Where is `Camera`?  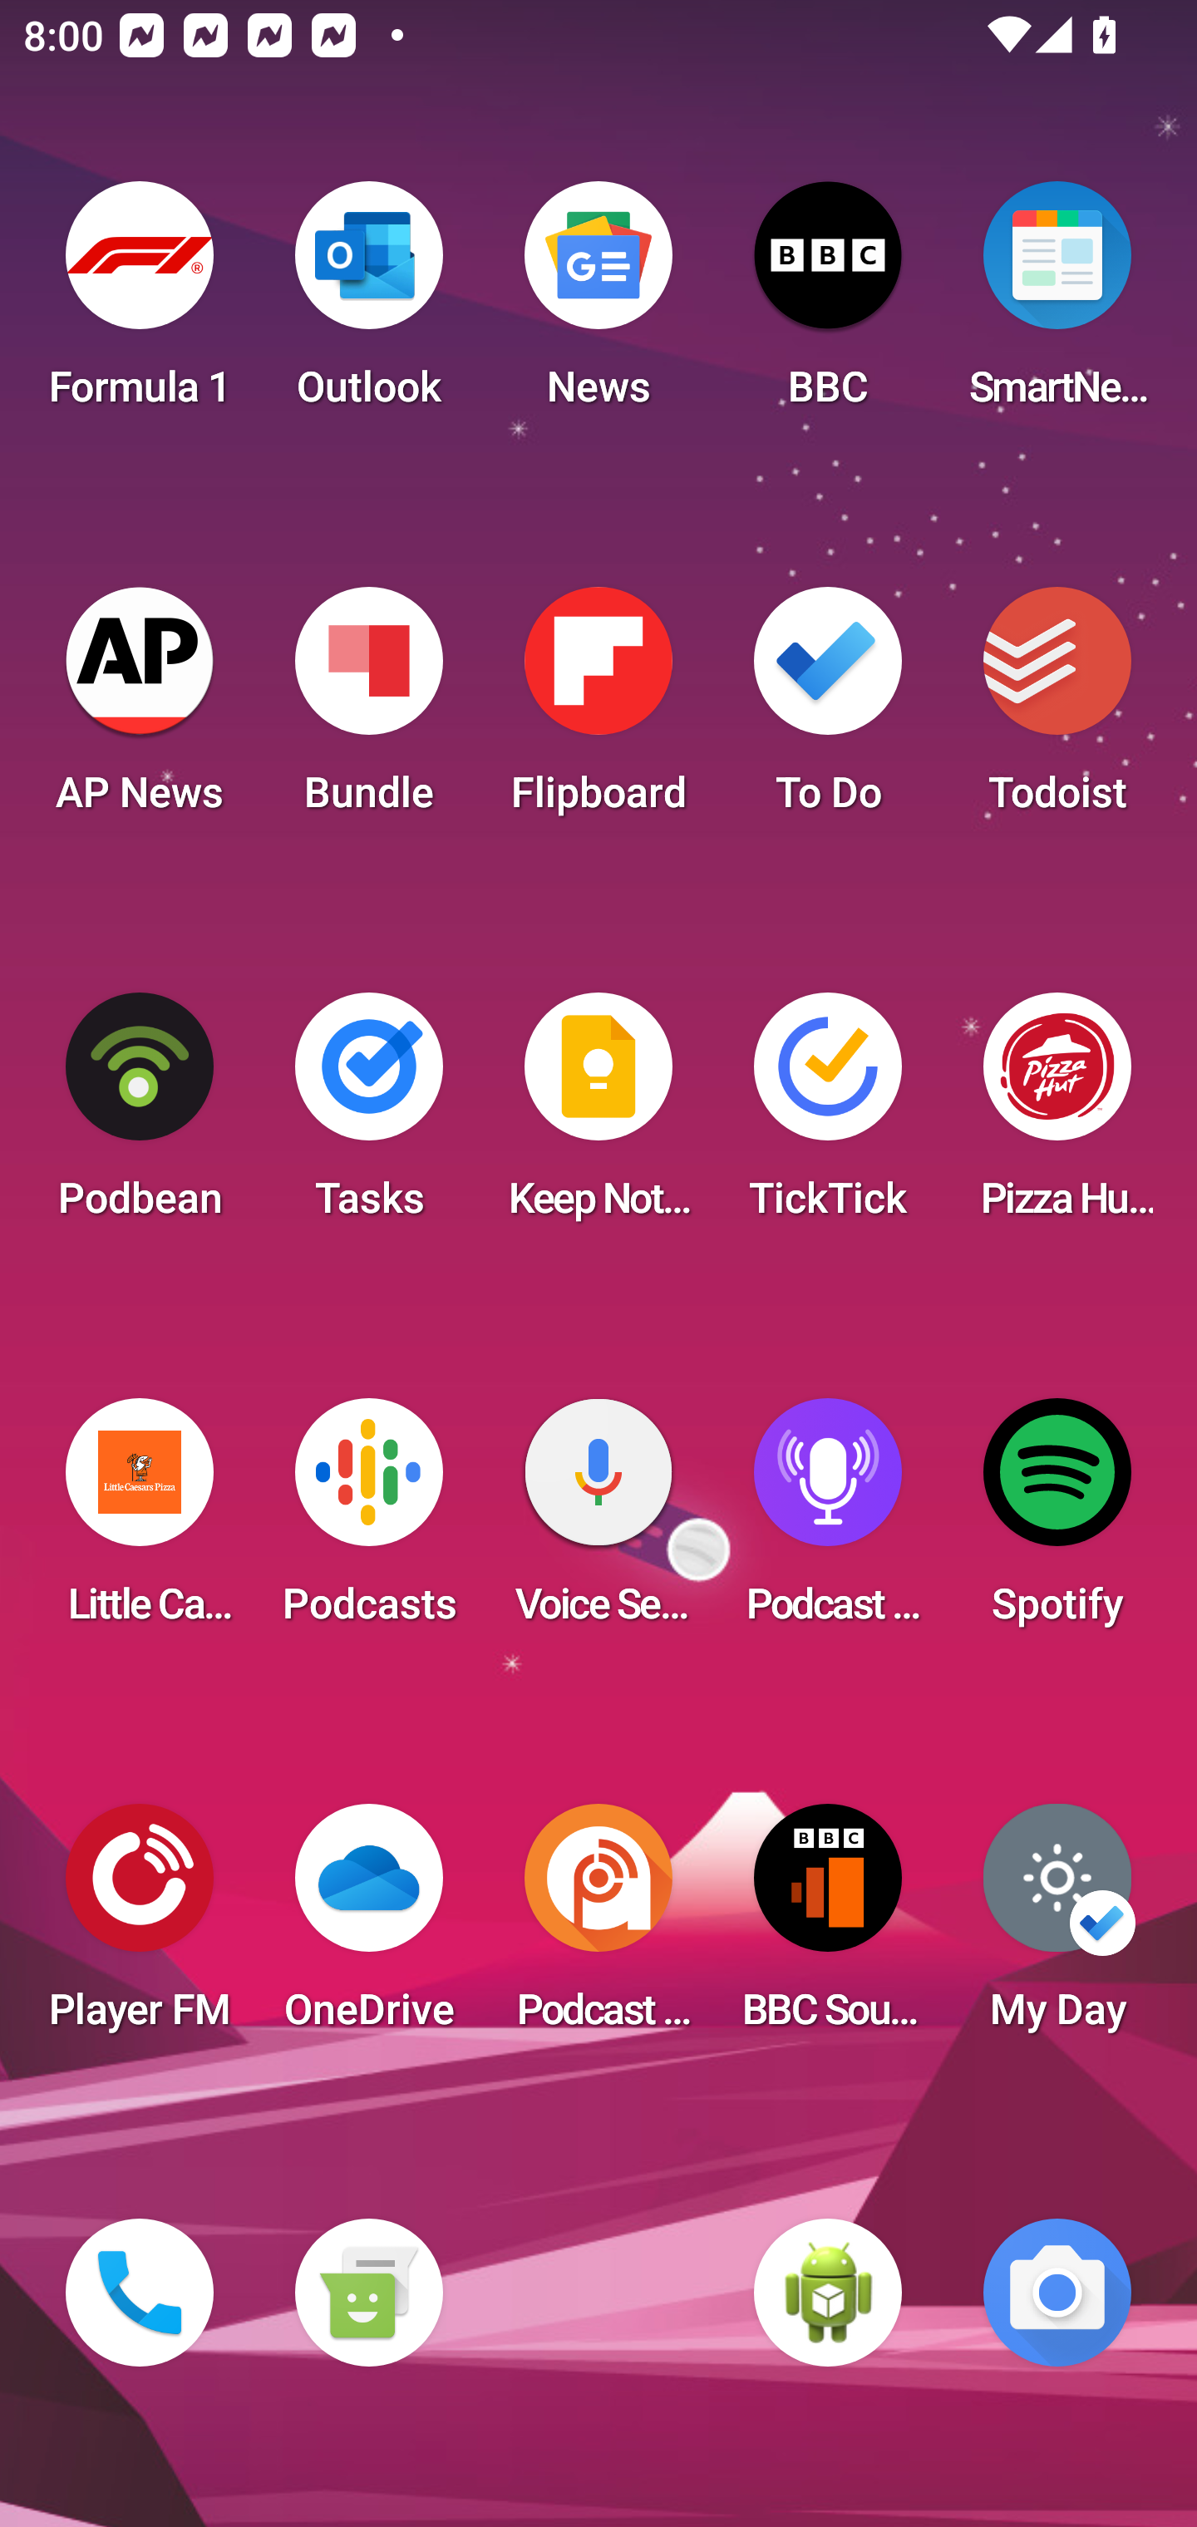 Camera is located at coordinates (1057, 2293).